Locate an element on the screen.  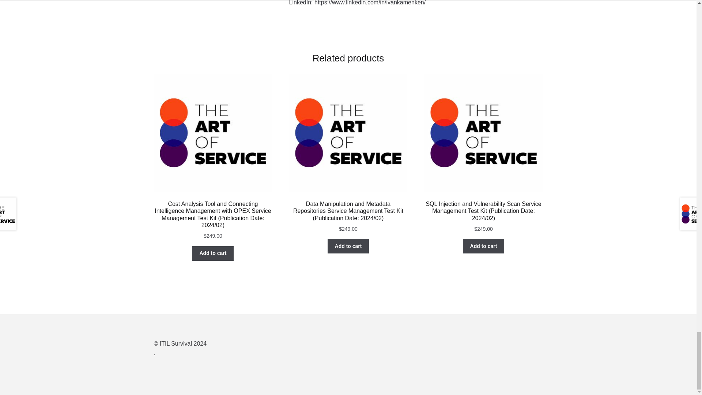
Add to cart is located at coordinates (213, 253).